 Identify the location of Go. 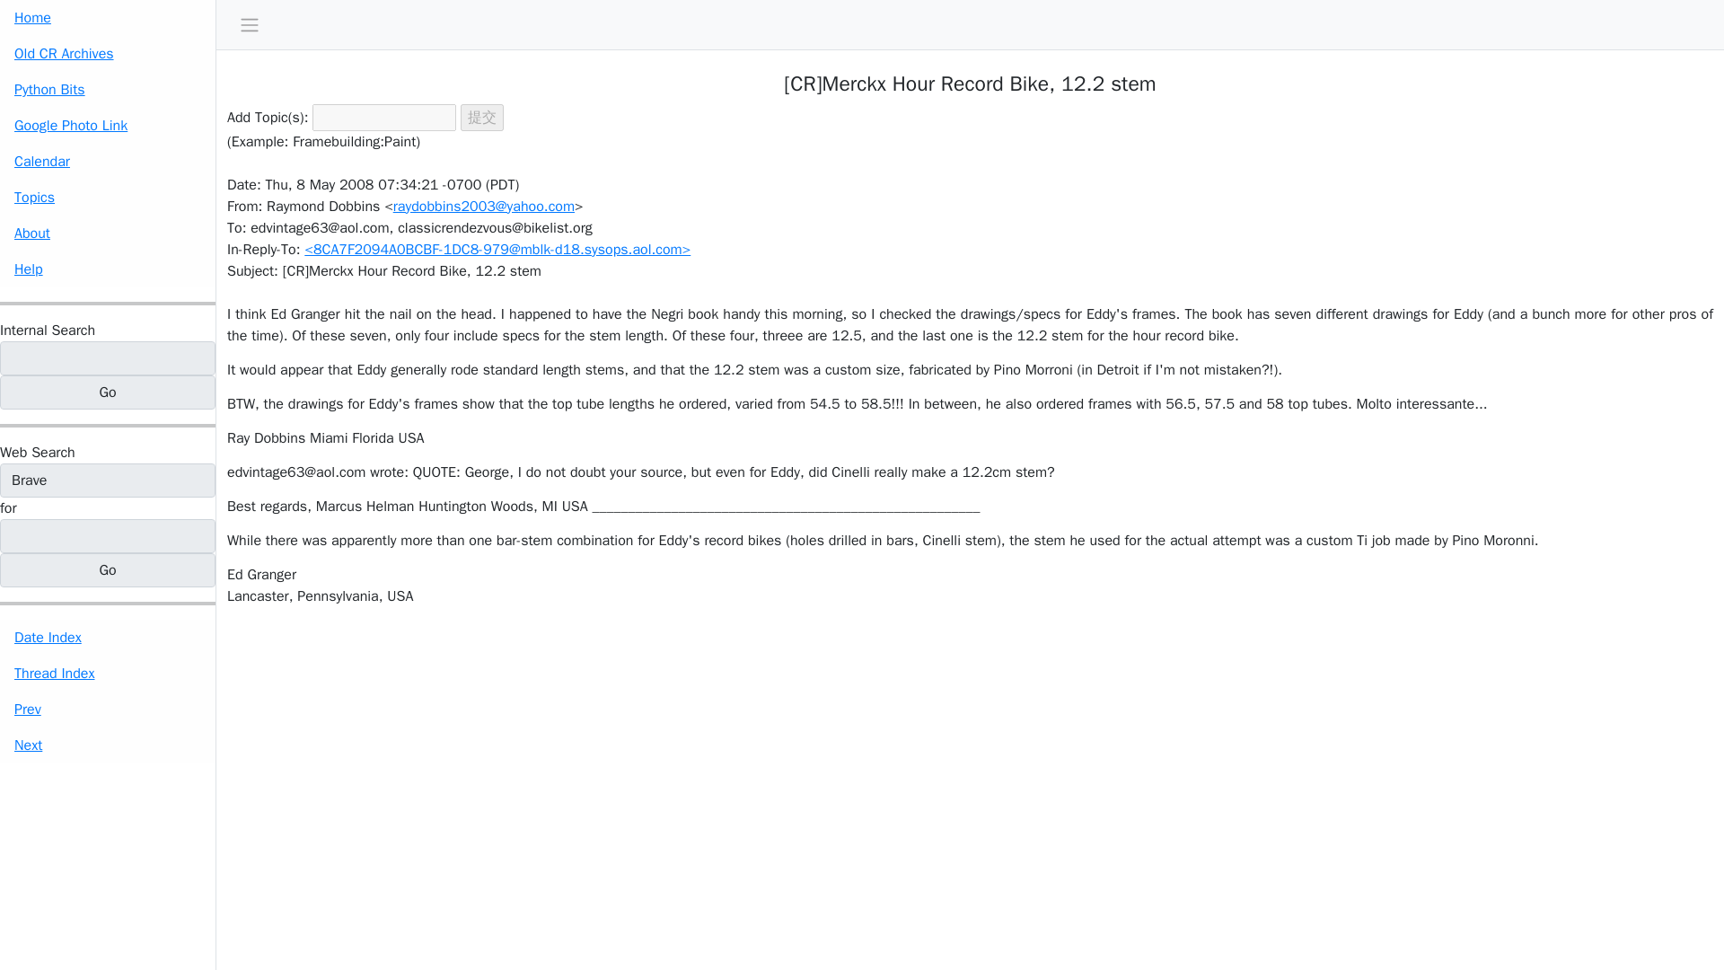
(108, 392).